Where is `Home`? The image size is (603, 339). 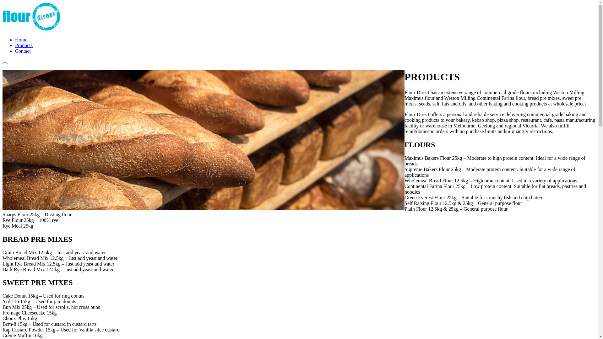 Home is located at coordinates (21, 40).